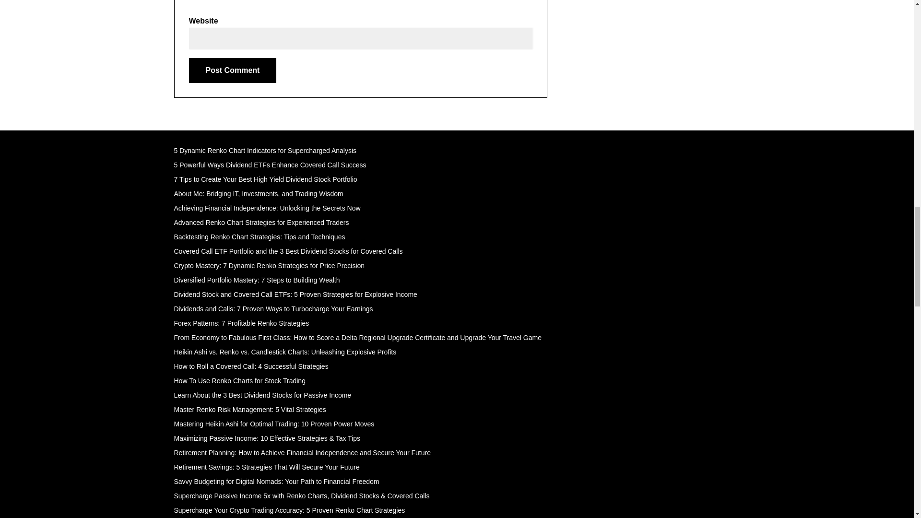 Image resolution: width=921 pixels, height=518 pixels. What do you see at coordinates (233, 70) in the screenshot?
I see `Post Comment` at bounding box center [233, 70].